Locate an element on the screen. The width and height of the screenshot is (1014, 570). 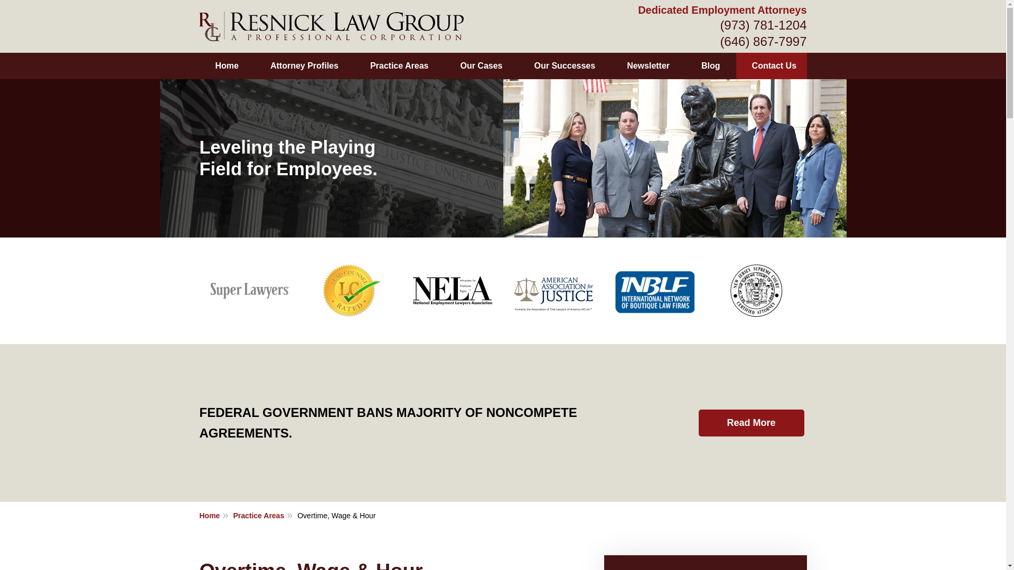
Blog is located at coordinates (710, 66).